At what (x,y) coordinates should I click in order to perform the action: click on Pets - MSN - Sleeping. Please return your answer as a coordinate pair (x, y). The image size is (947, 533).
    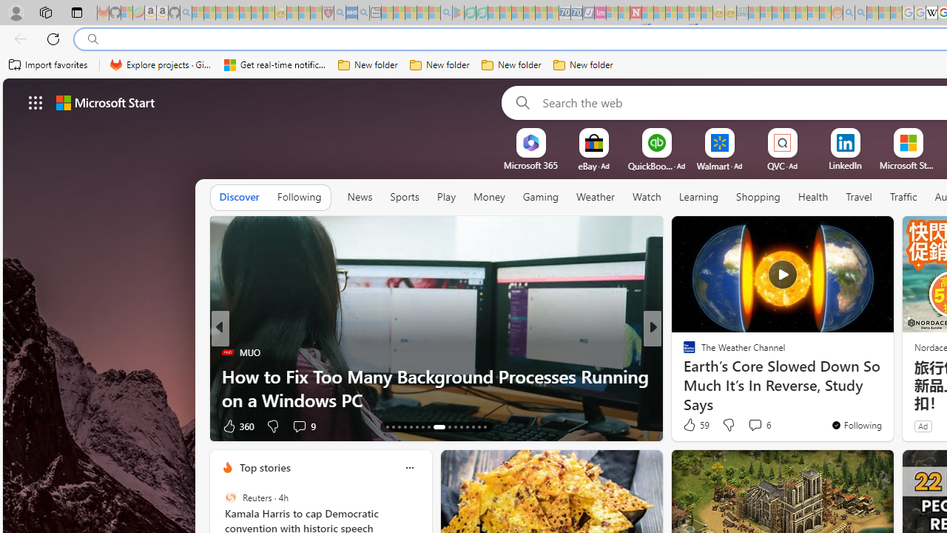
    Looking at the image, I should click on (422, 13).